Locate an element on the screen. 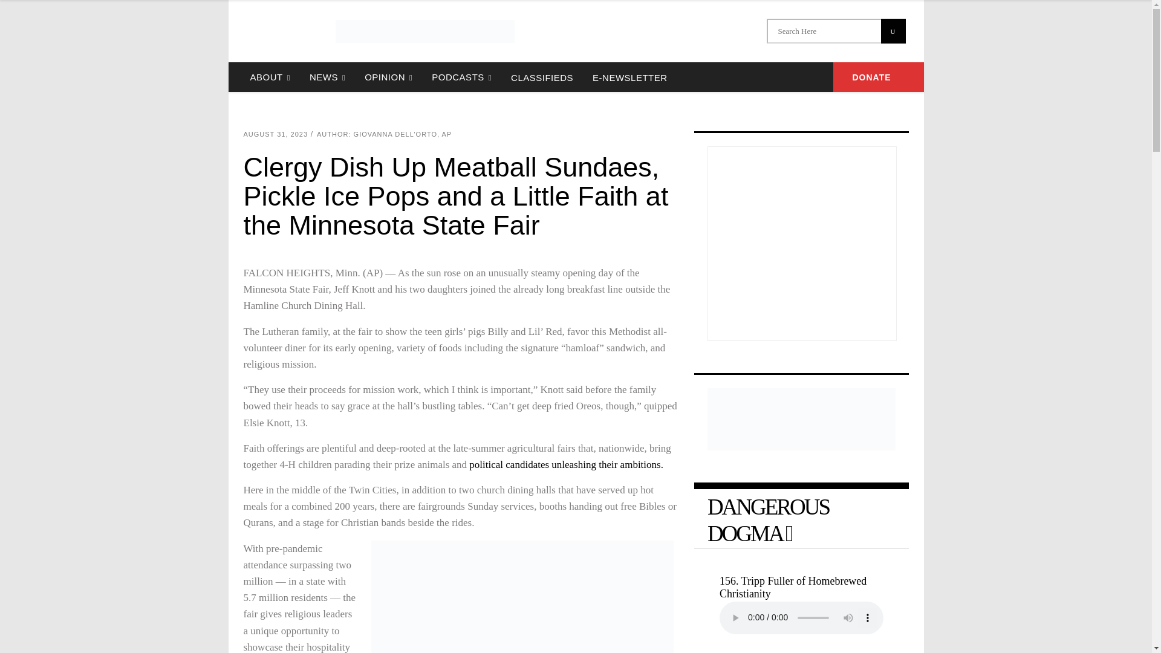  U is located at coordinates (893, 31).